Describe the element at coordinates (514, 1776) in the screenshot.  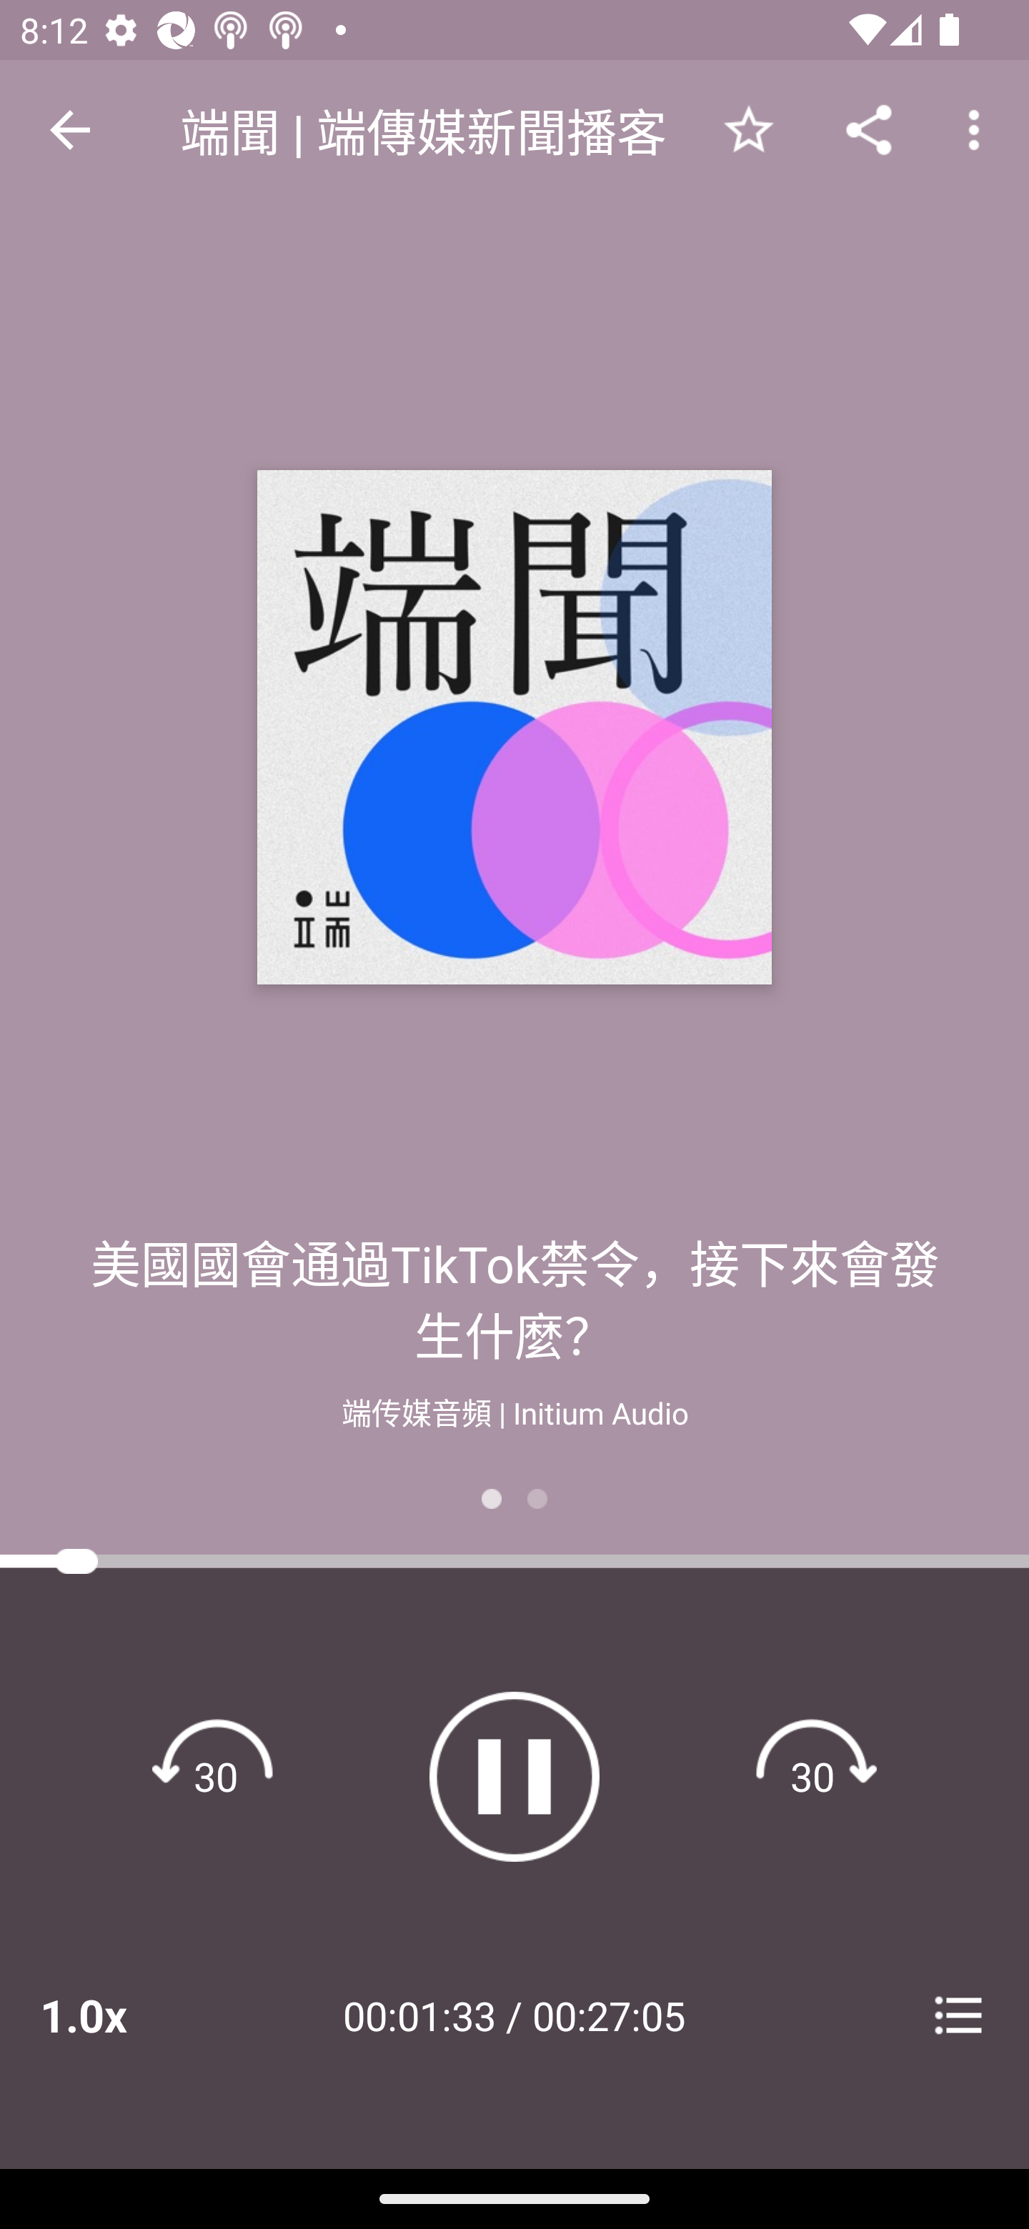
I see `Pause` at that location.